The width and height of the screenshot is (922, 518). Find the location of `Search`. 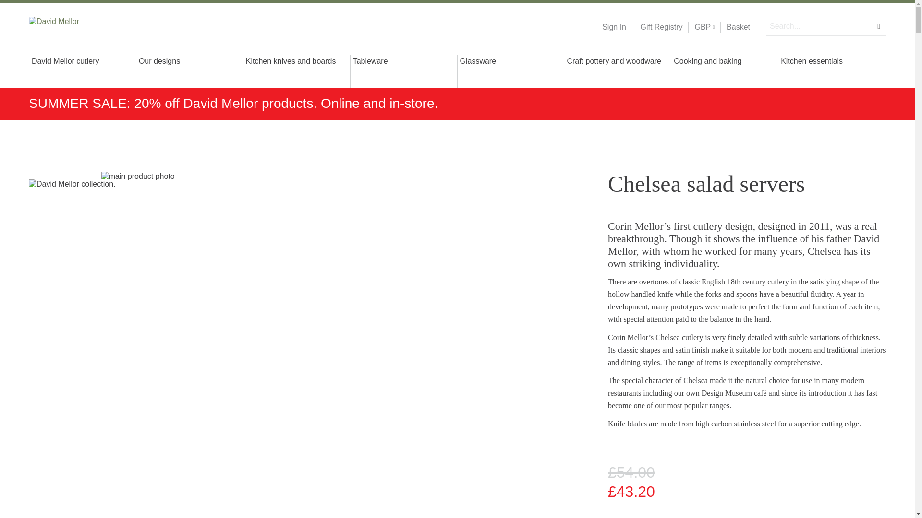

Search is located at coordinates (879, 26).